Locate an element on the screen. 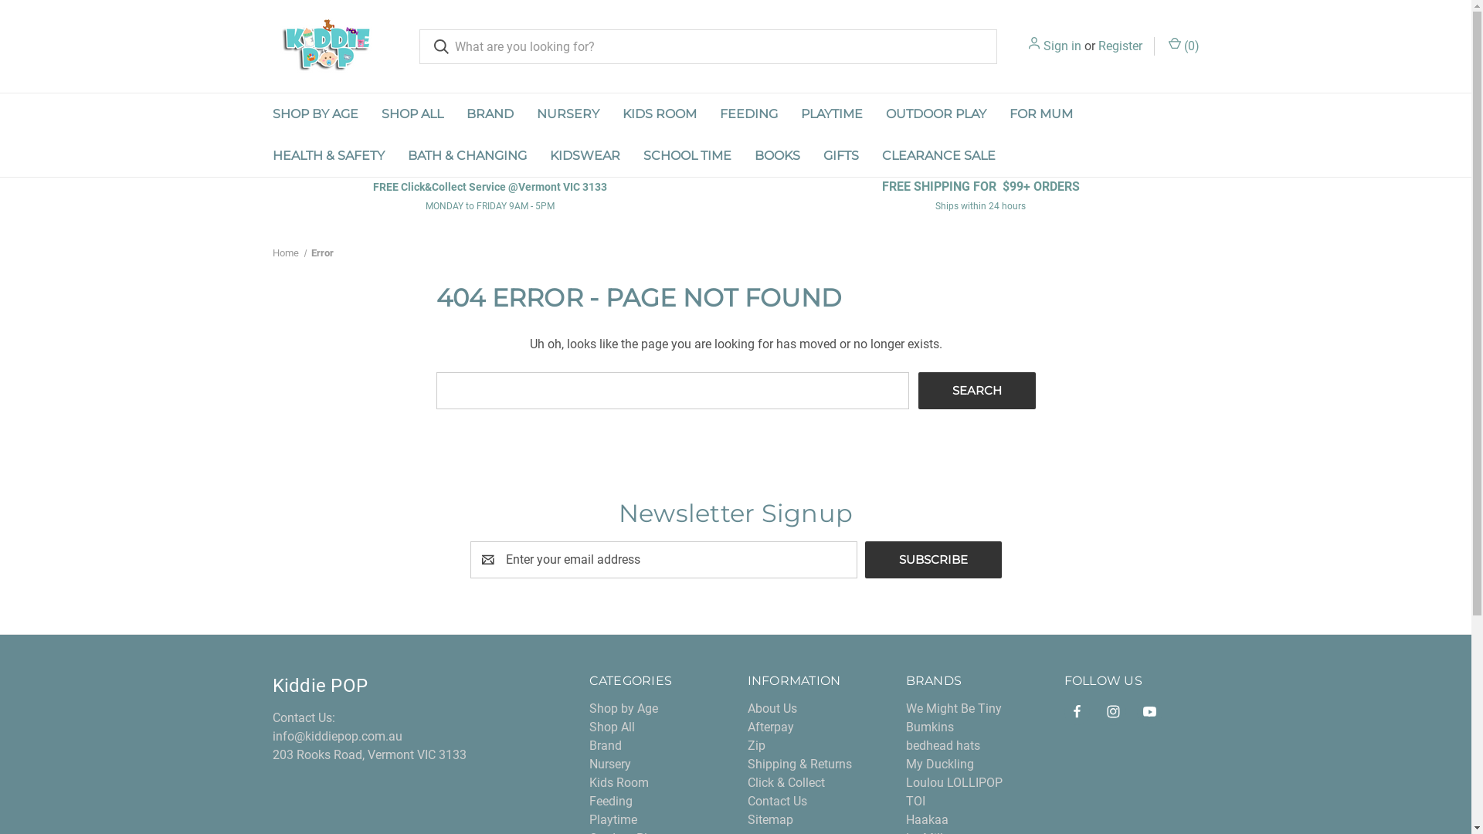  (0) is located at coordinates (1183, 46).